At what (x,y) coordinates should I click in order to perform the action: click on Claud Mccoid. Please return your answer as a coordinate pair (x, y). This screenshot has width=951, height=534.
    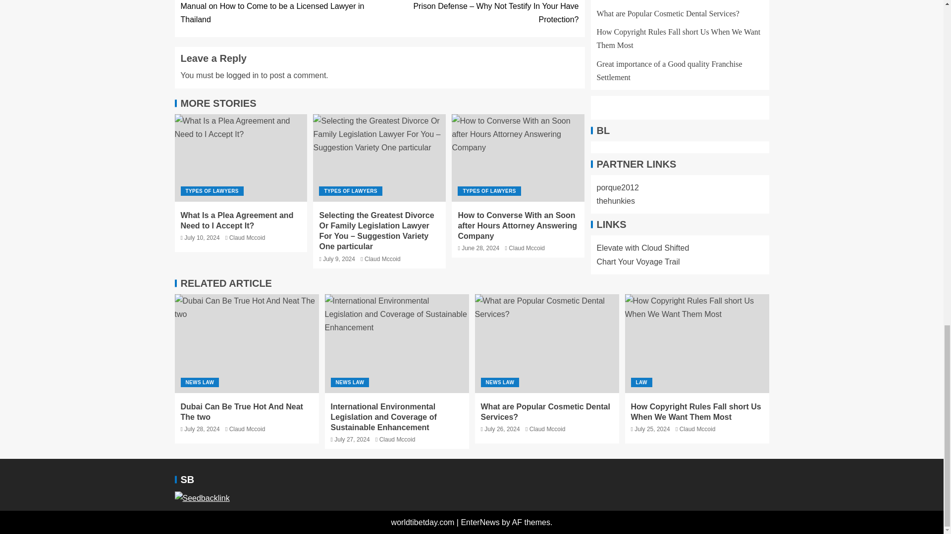
    Looking at the image, I should click on (382, 259).